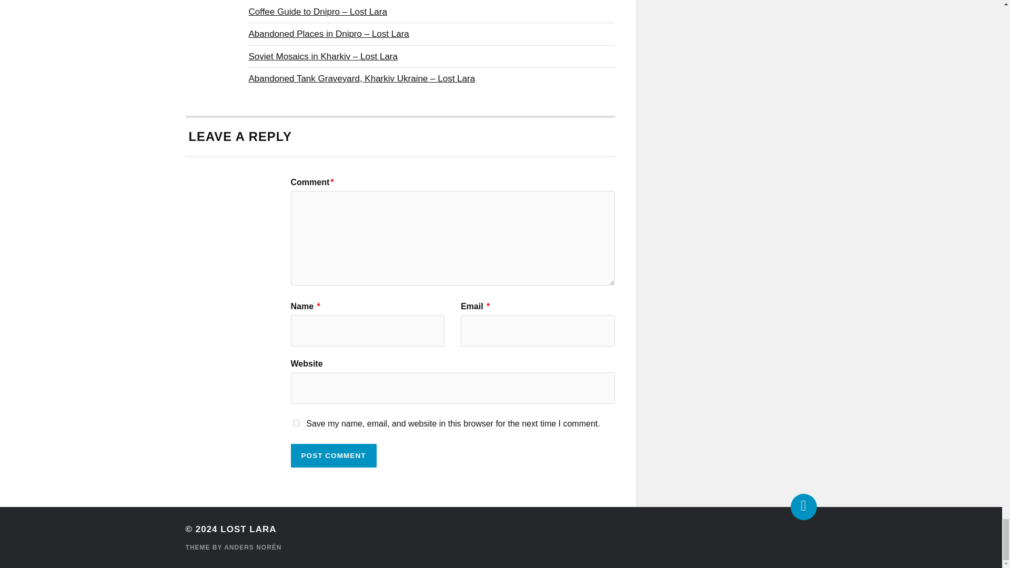 This screenshot has width=1010, height=568. What do you see at coordinates (333, 455) in the screenshot?
I see `Post Comment` at bounding box center [333, 455].